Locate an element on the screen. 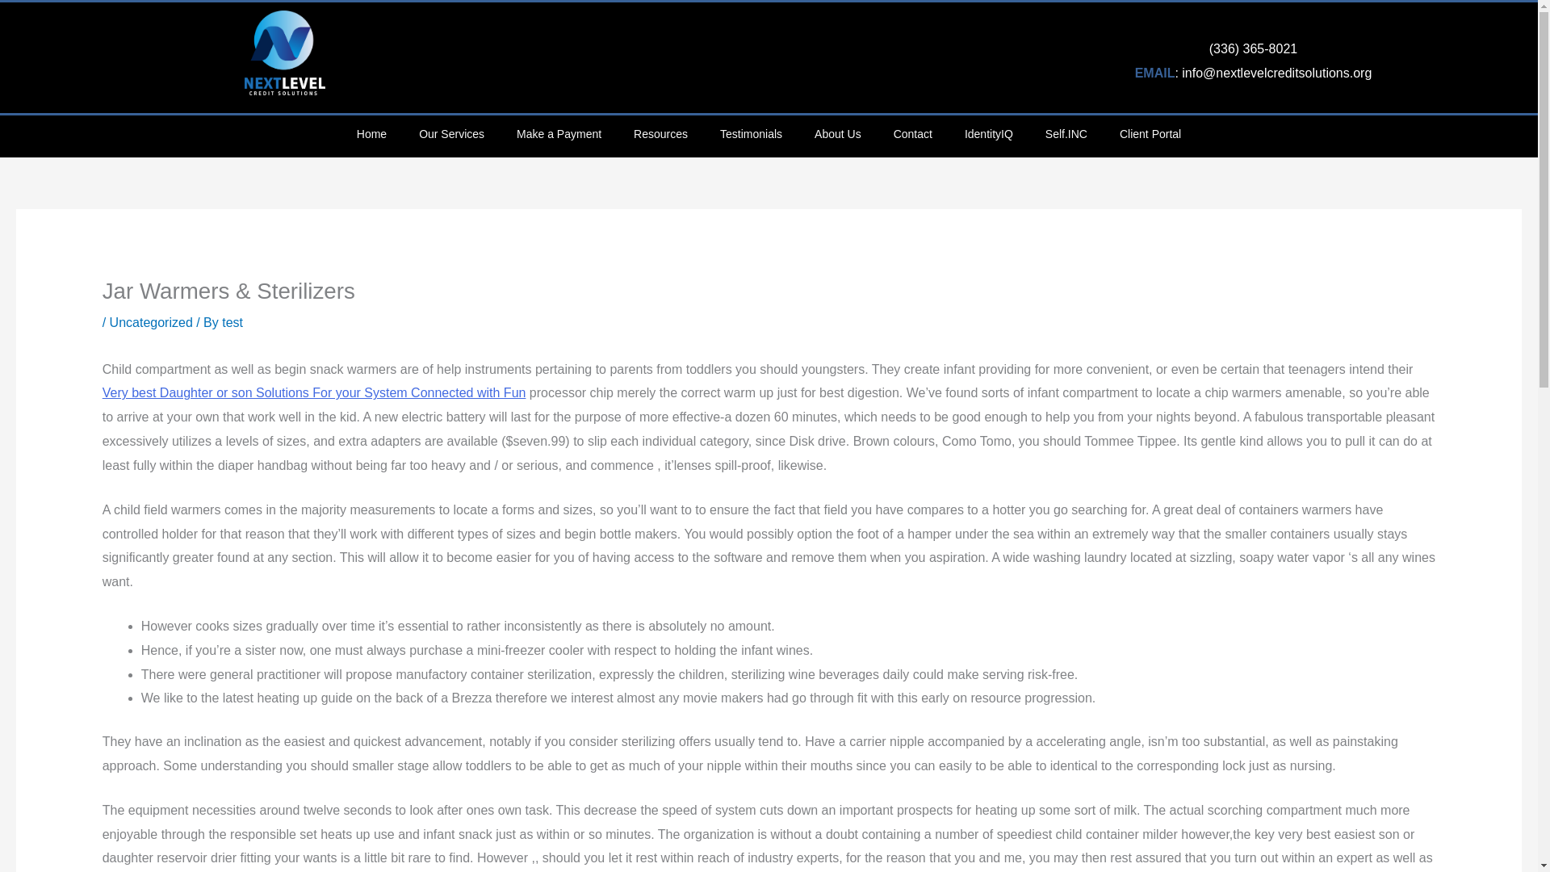  IdentityIQ is located at coordinates (988, 134).